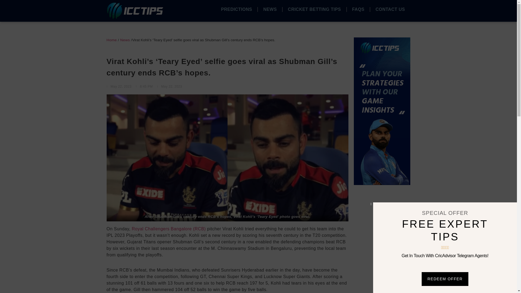  What do you see at coordinates (119, 86) in the screenshot?
I see `May 22, 2023` at bounding box center [119, 86].